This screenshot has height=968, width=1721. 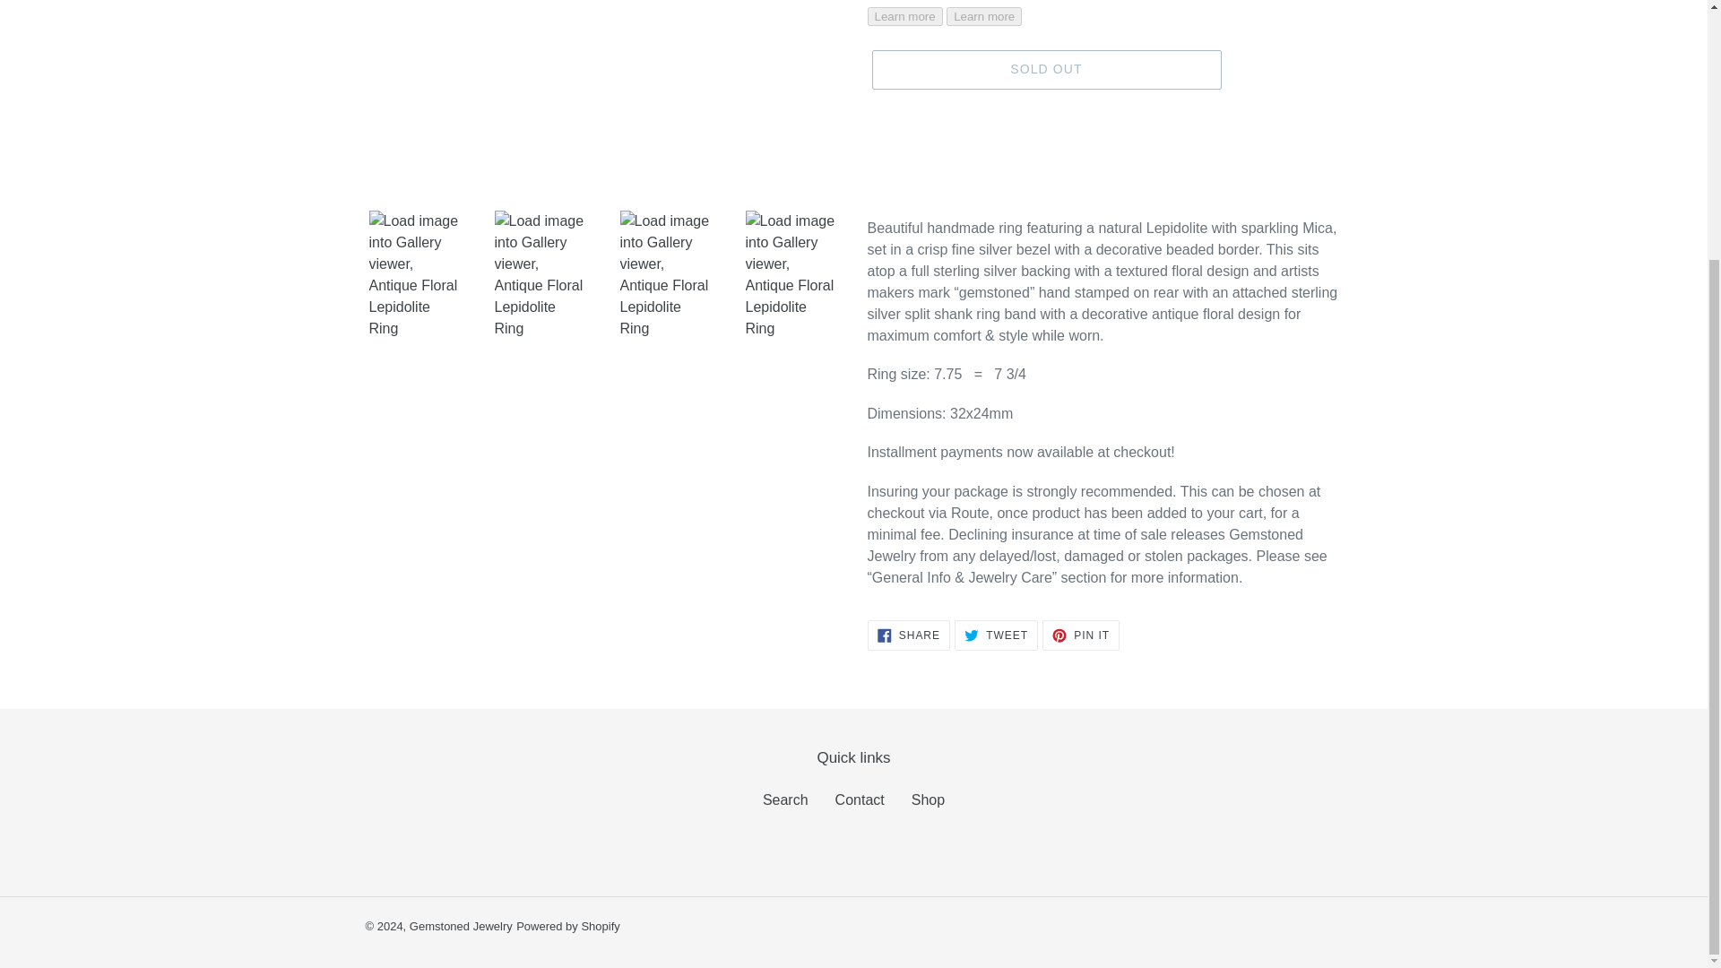 What do you see at coordinates (996, 635) in the screenshot?
I see `Powered by Shopify` at bounding box center [996, 635].